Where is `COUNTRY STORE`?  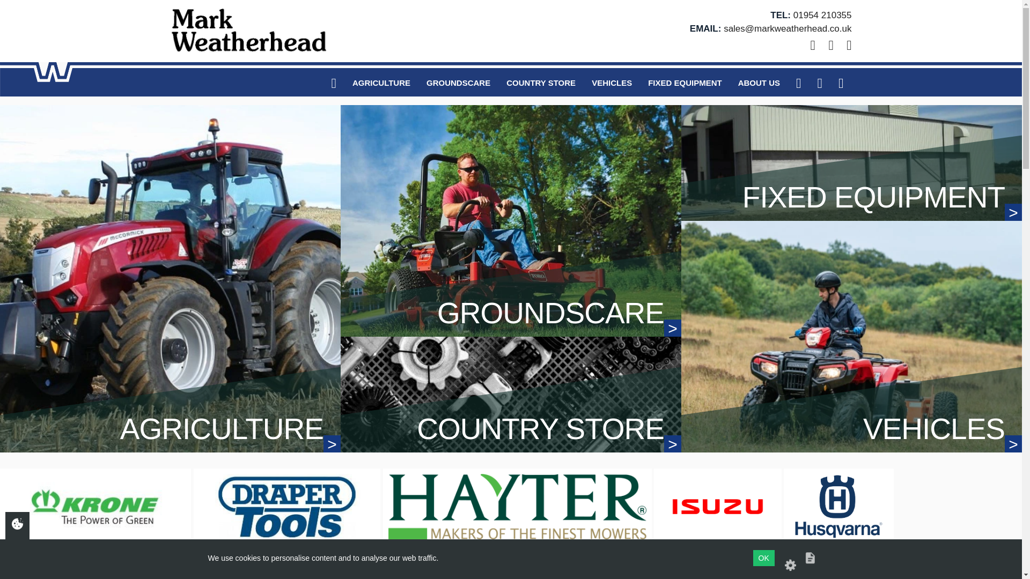 COUNTRY STORE is located at coordinates (541, 83).